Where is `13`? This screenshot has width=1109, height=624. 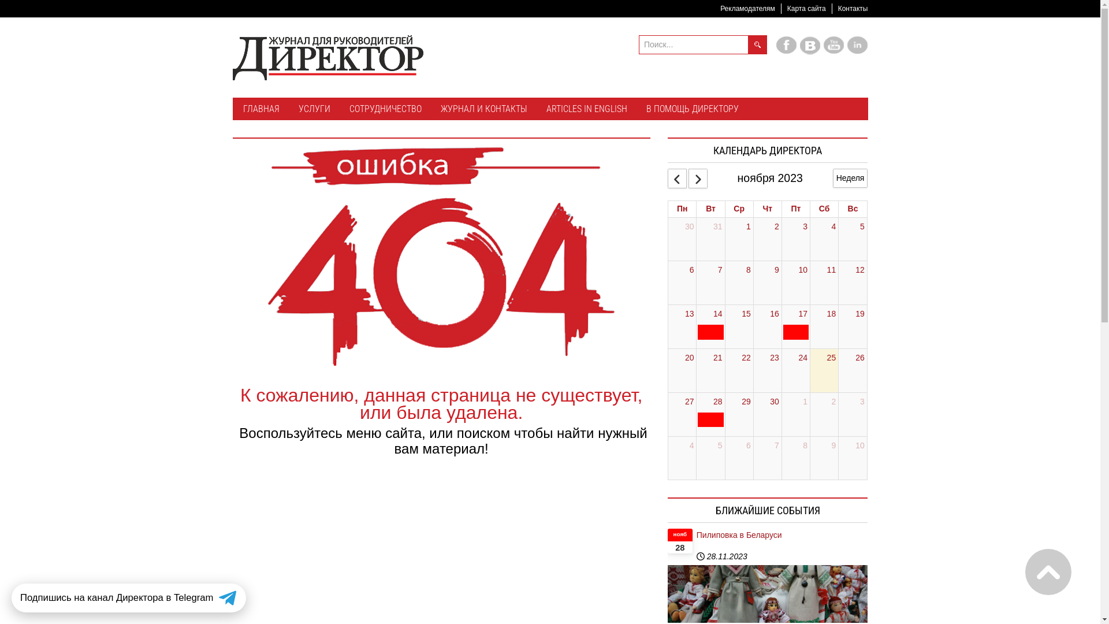
13 is located at coordinates (690, 314).